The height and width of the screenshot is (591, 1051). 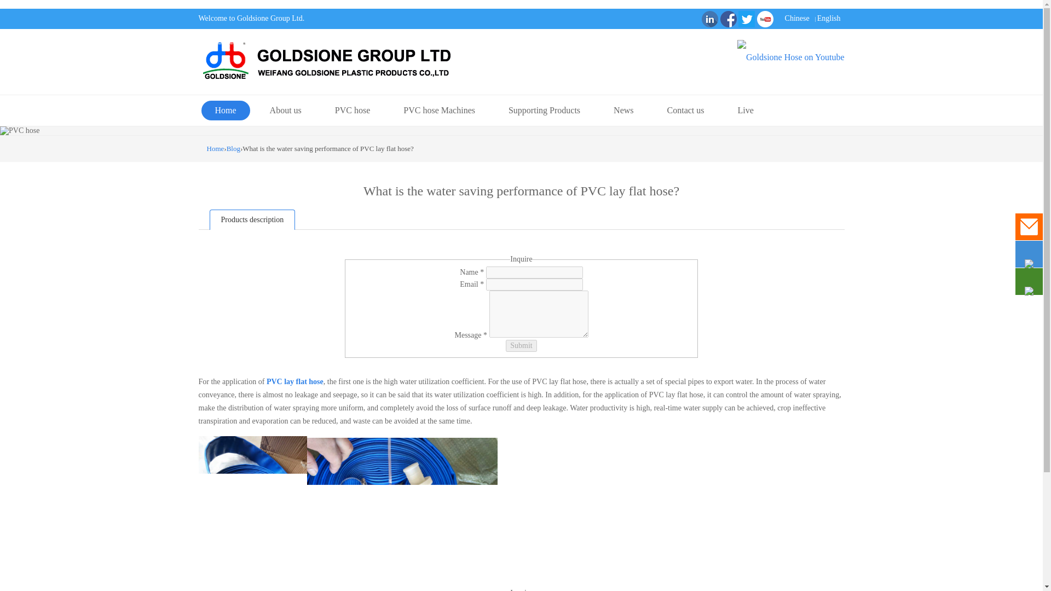 What do you see at coordinates (797, 18) in the screenshot?
I see `Chinese` at bounding box center [797, 18].